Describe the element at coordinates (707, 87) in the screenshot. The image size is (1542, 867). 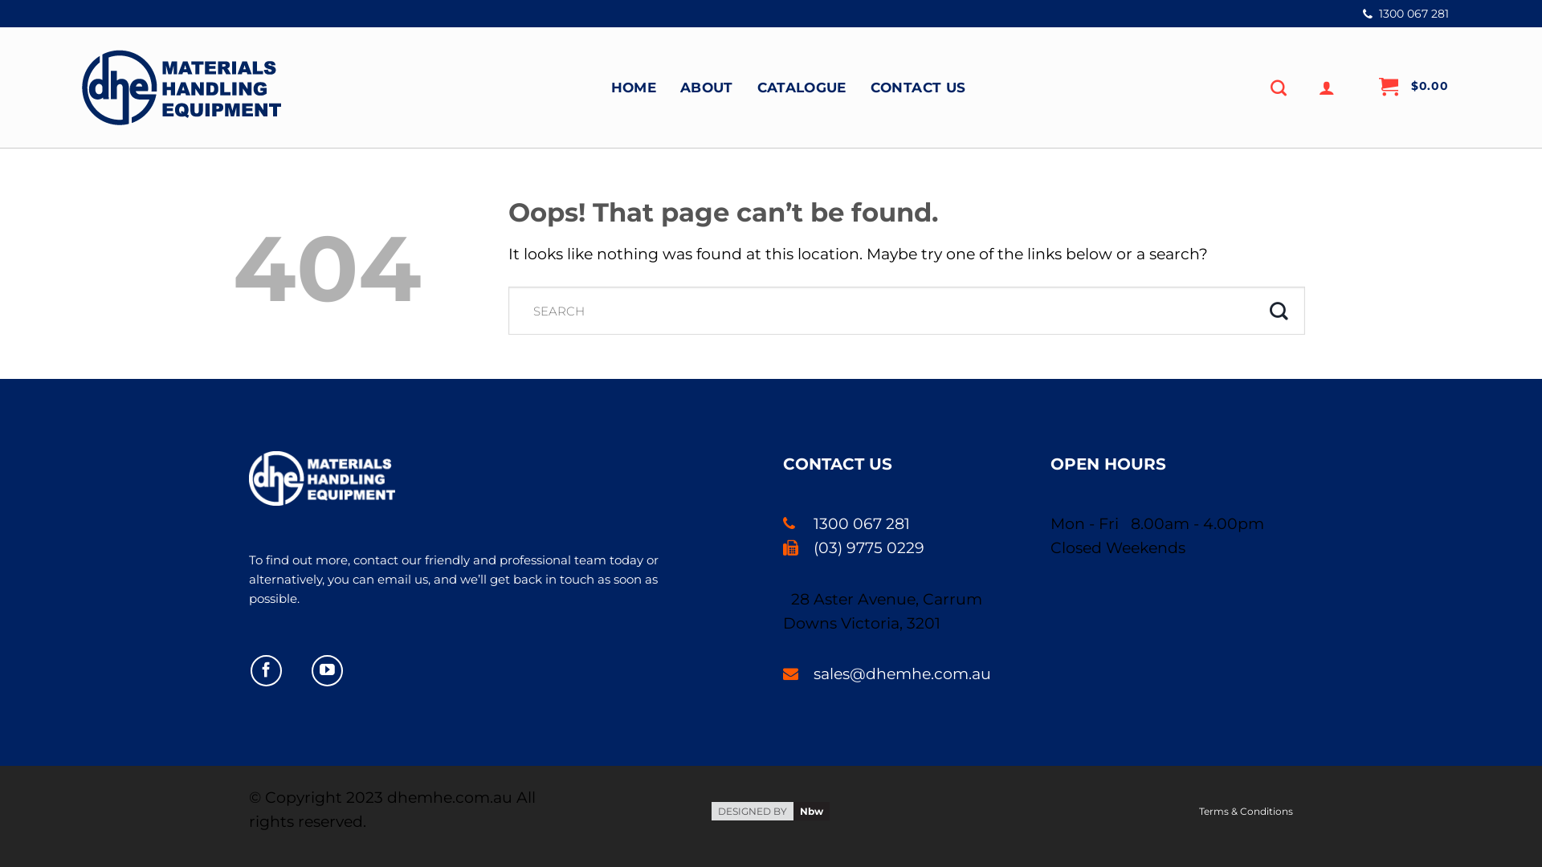
I see `ABOUT` at that location.